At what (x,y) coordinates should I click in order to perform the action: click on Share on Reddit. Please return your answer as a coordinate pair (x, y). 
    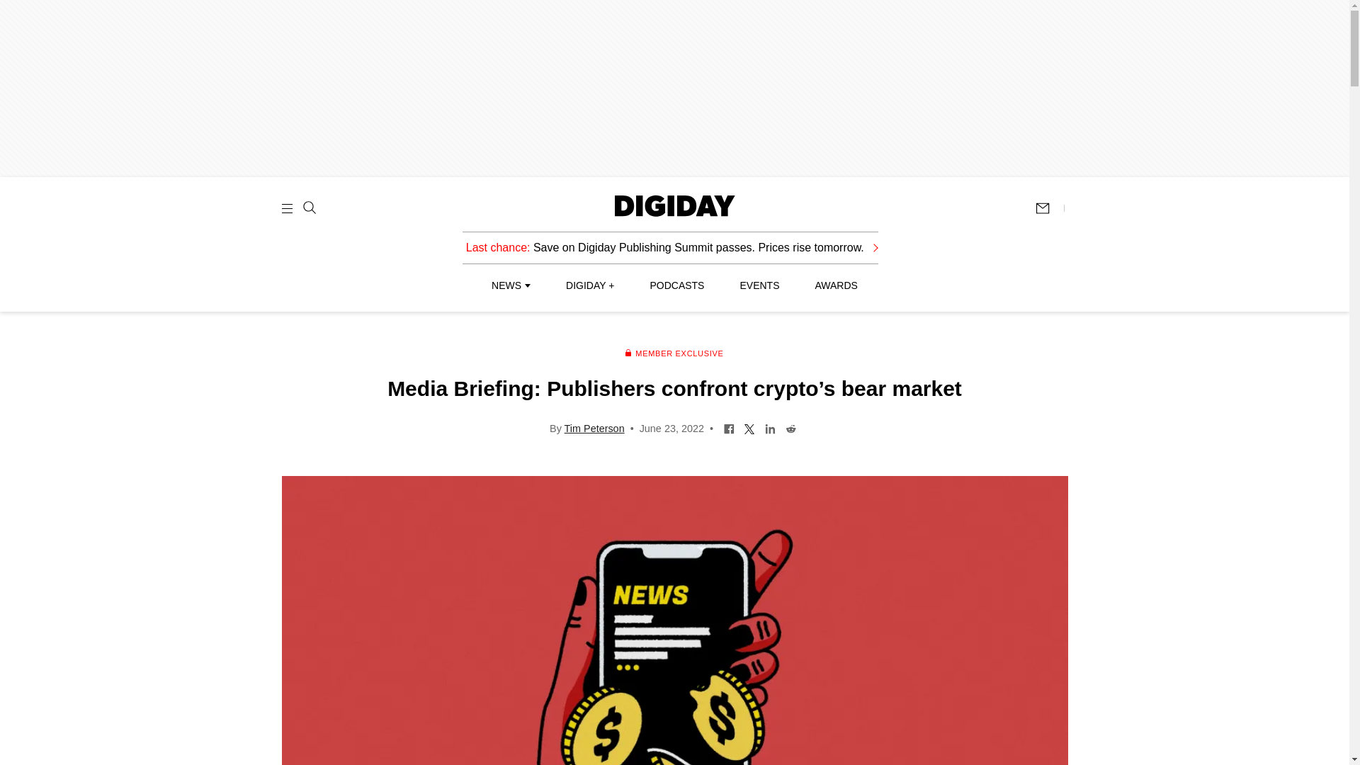
    Looking at the image, I should click on (790, 428).